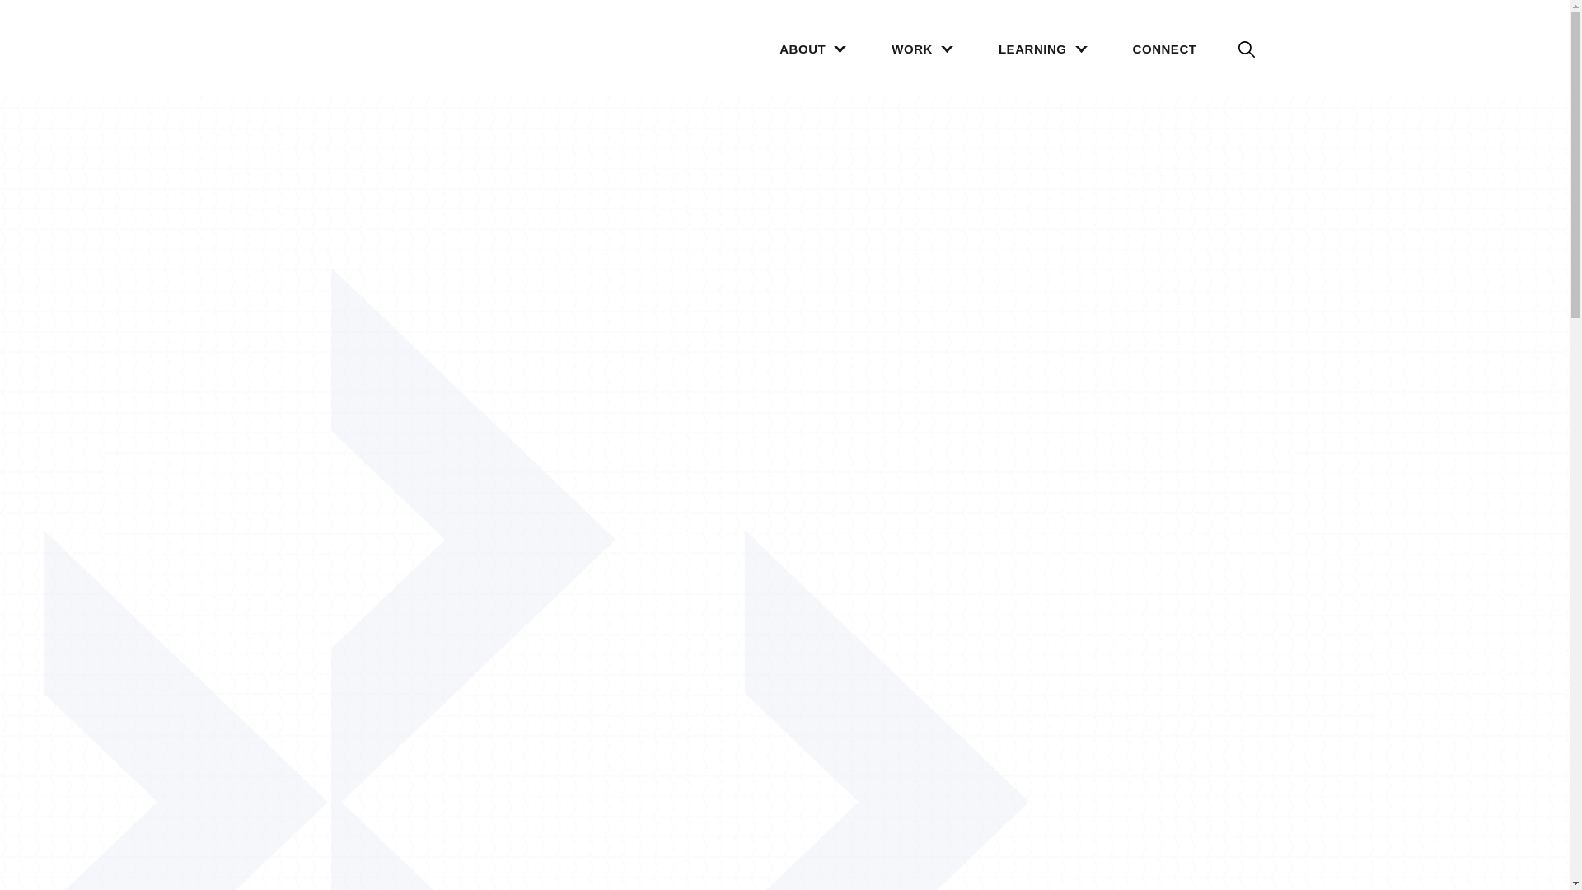 The width and height of the screenshot is (1582, 890). I want to click on WORK, so click(911, 49).